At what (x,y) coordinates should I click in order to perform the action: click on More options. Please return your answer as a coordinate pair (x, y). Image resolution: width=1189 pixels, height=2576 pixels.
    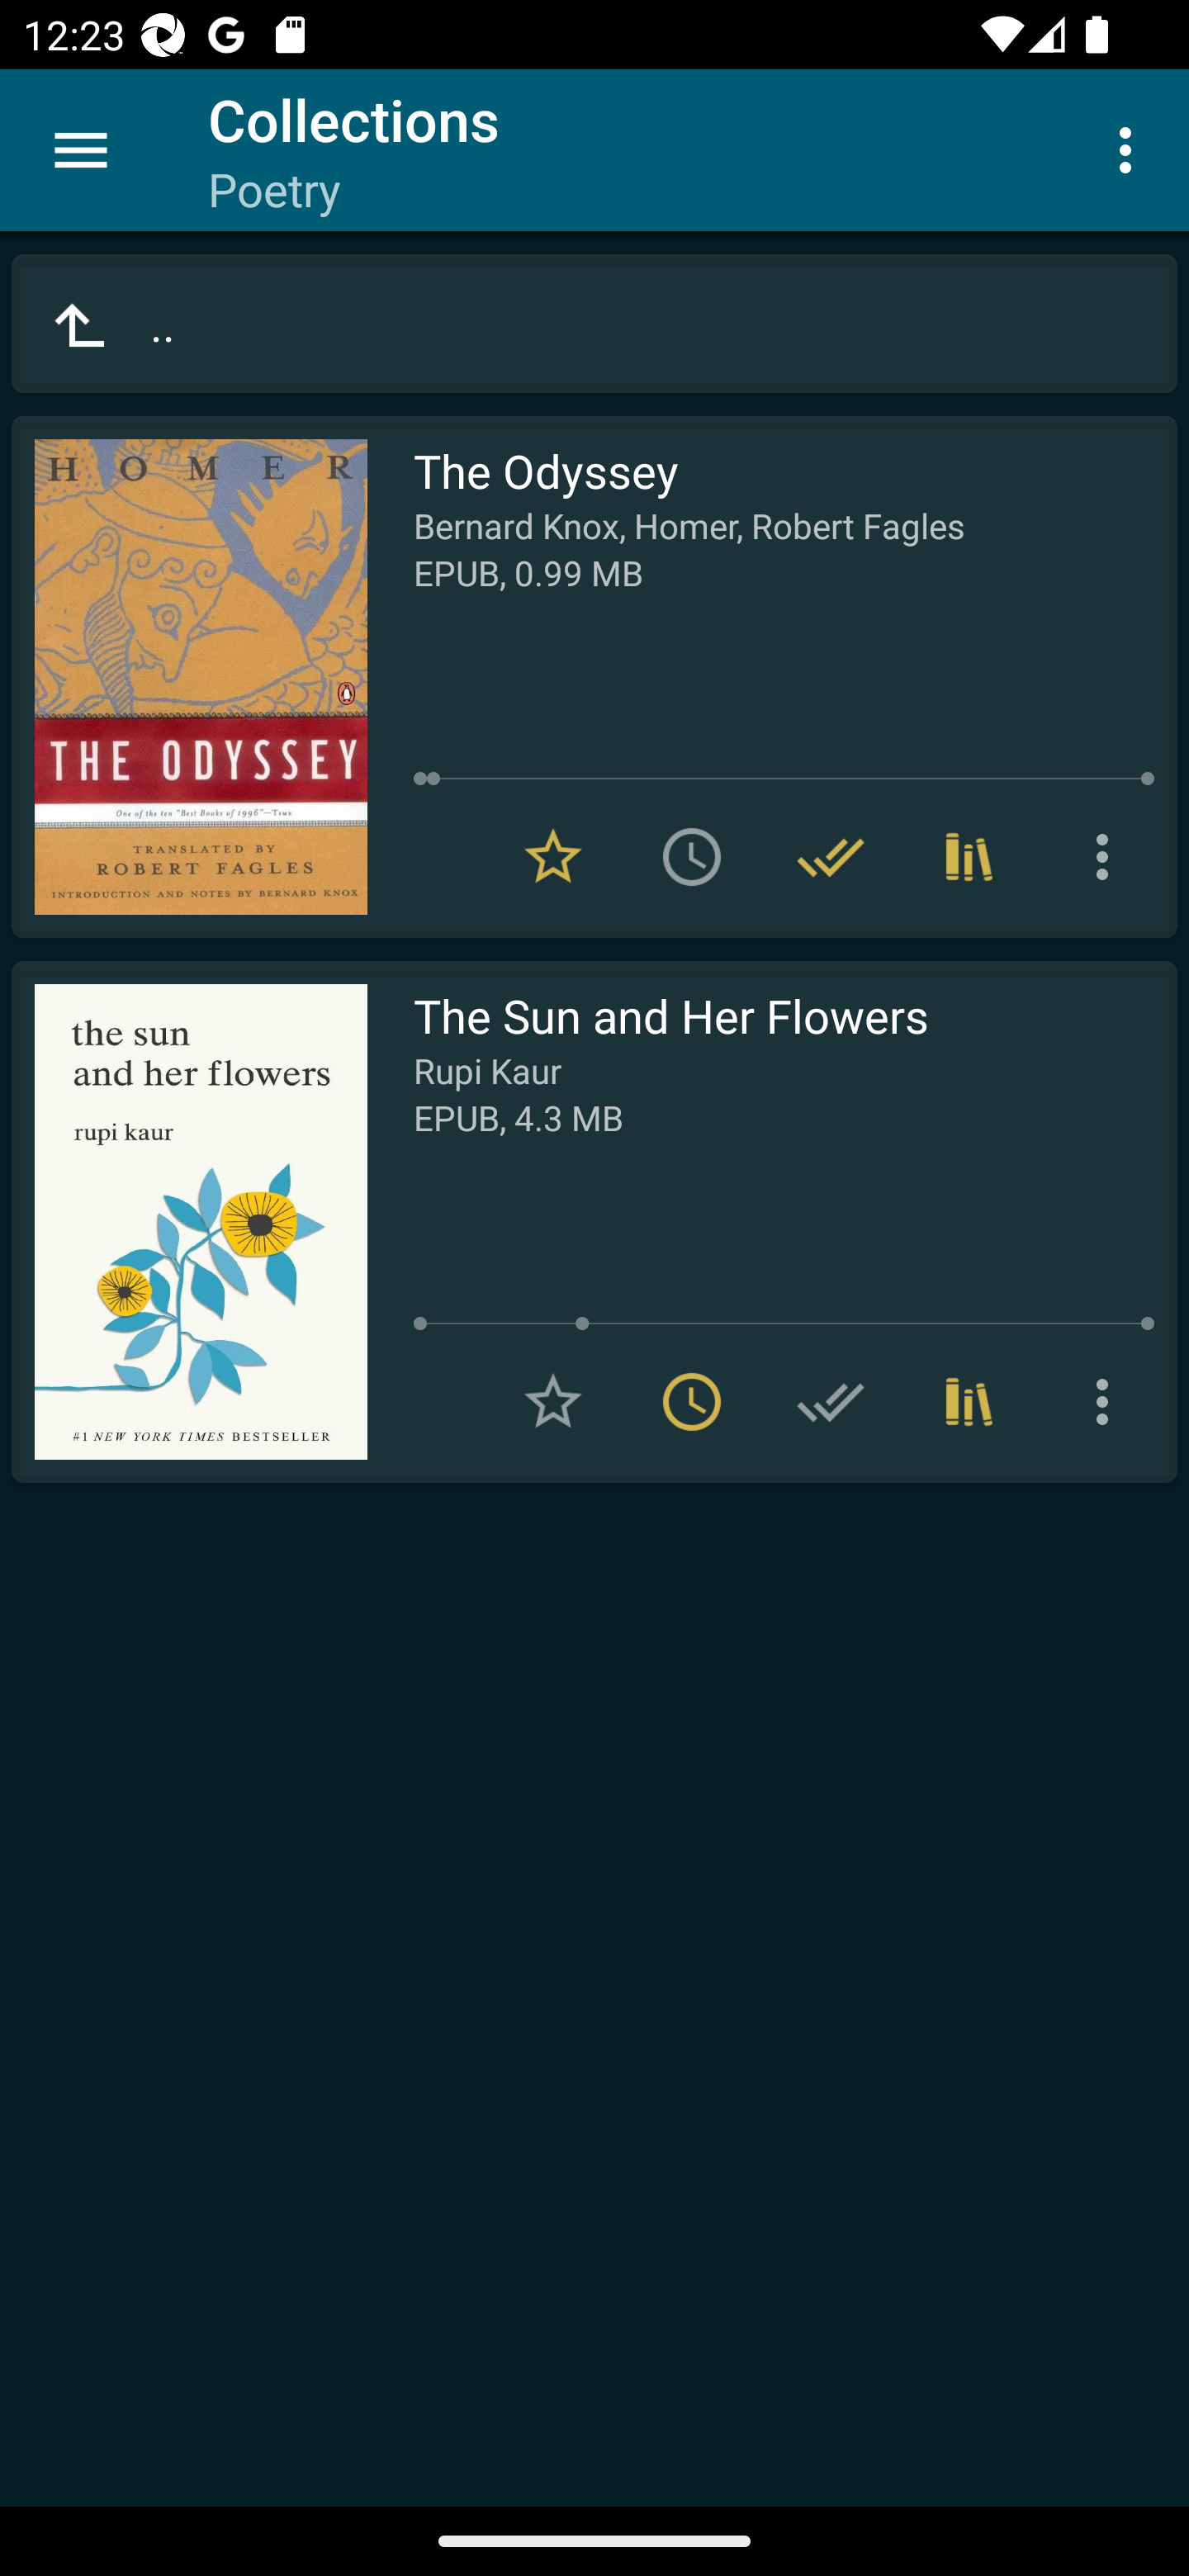
    Looking at the image, I should click on (1131, 149).